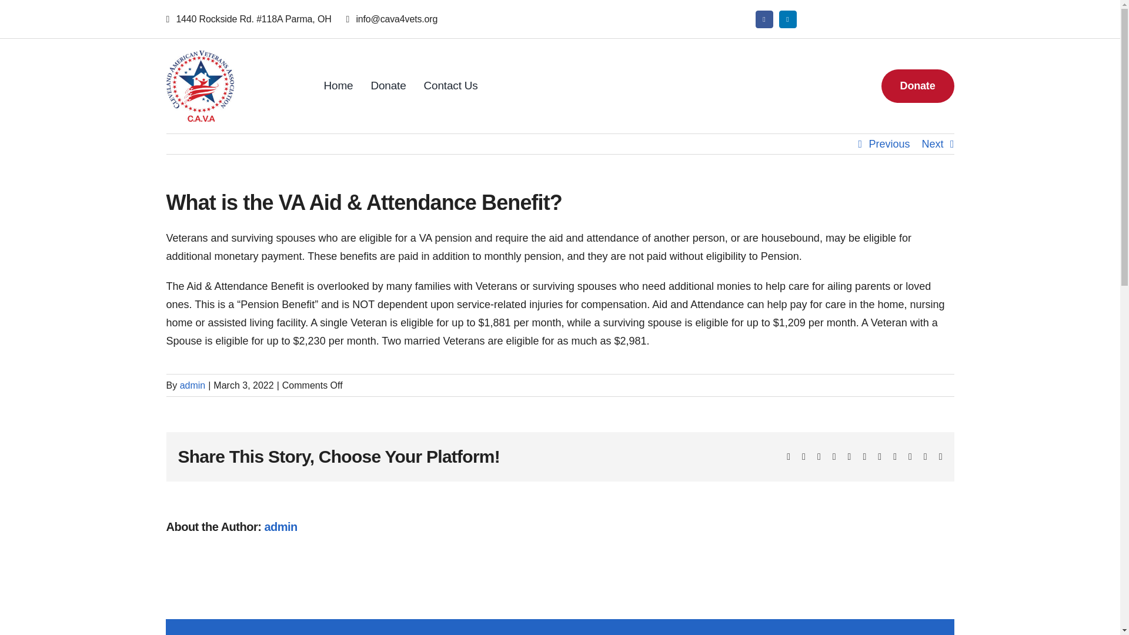 This screenshot has width=1129, height=635. Describe the element at coordinates (889, 143) in the screenshot. I see `Previous` at that location.